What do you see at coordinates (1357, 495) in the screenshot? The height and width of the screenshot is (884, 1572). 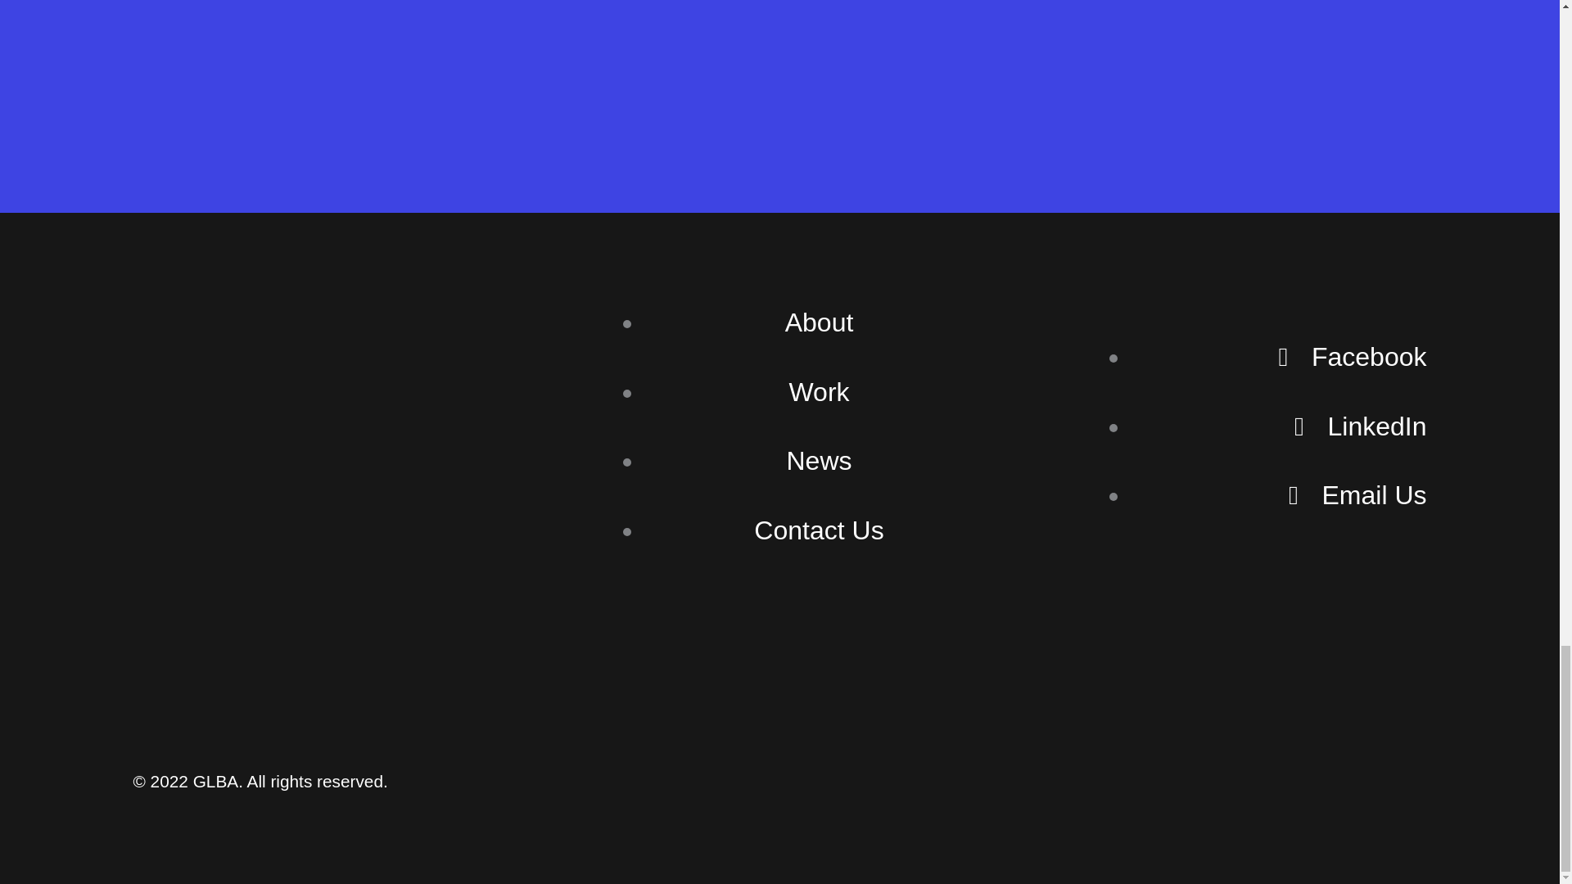 I see `Email Us` at bounding box center [1357, 495].